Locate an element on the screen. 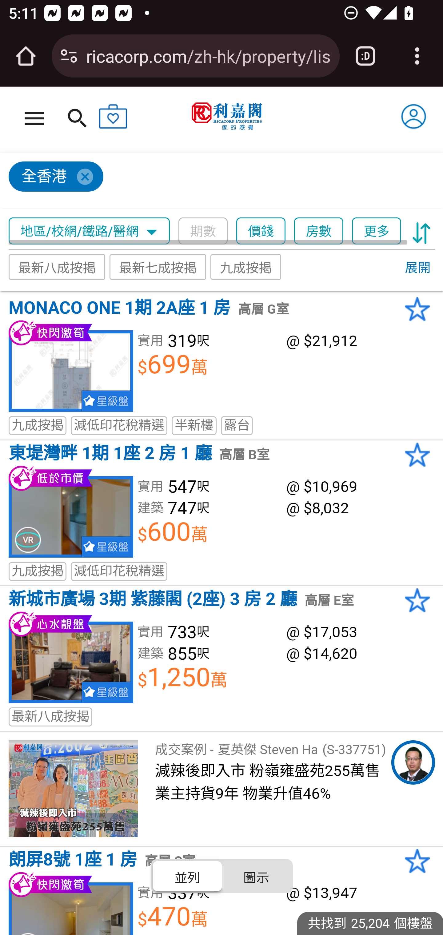 The height and width of the screenshot is (935, 443). 九成按揭 is located at coordinates (246, 266).